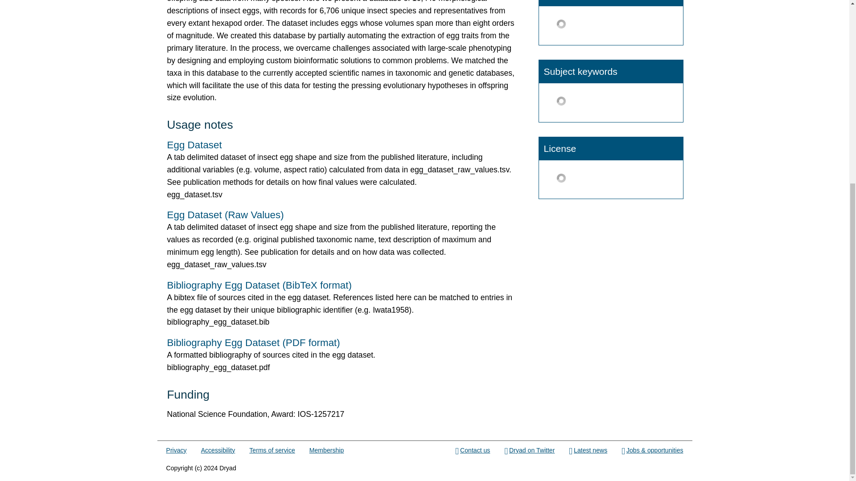 The image size is (856, 481). I want to click on Contact us, so click(473, 451).